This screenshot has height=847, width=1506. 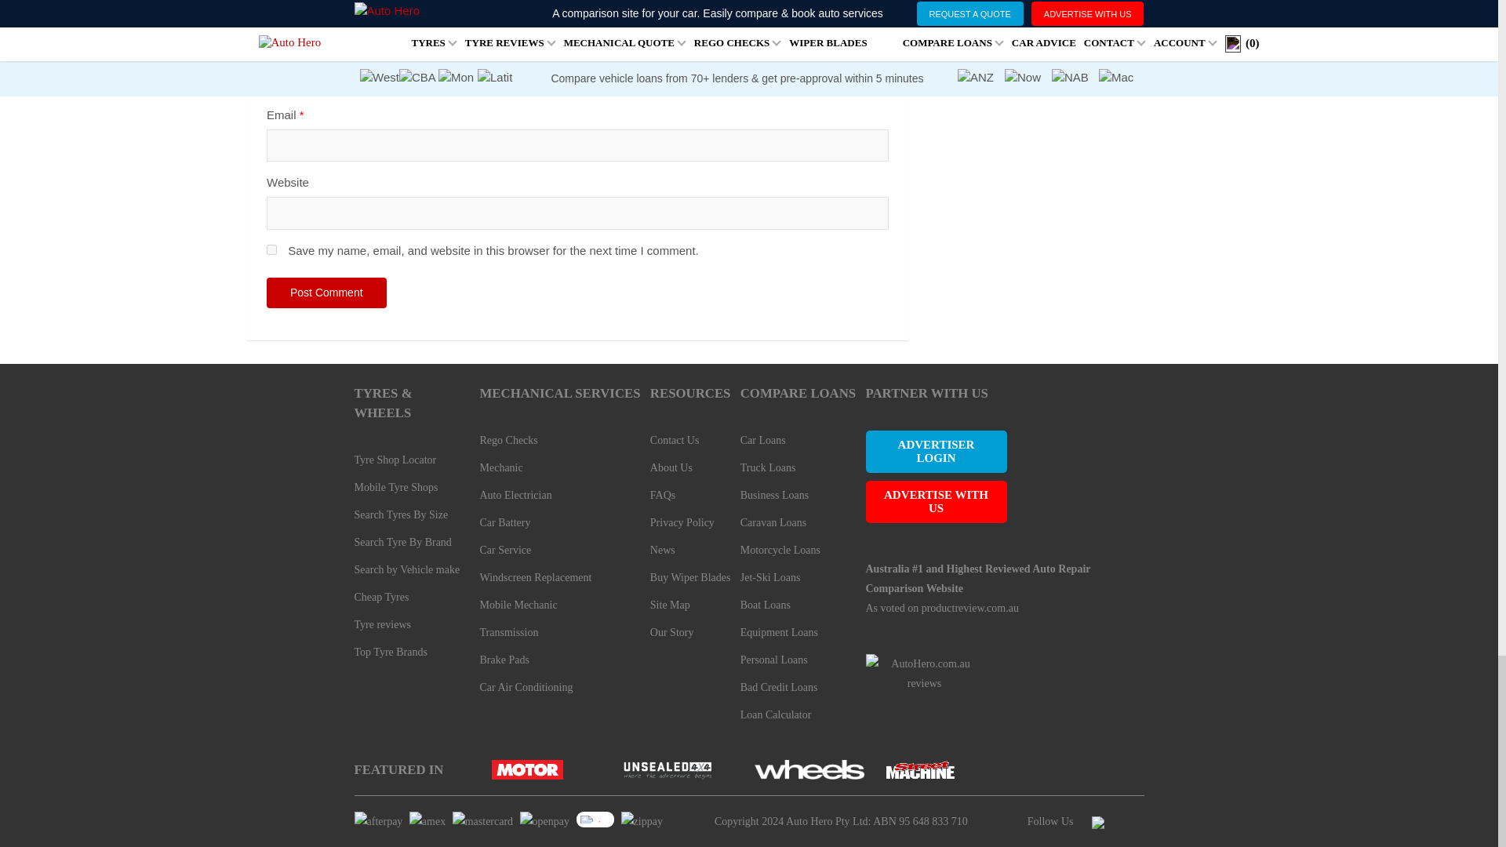 I want to click on Post Comment, so click(x=326, y=293).